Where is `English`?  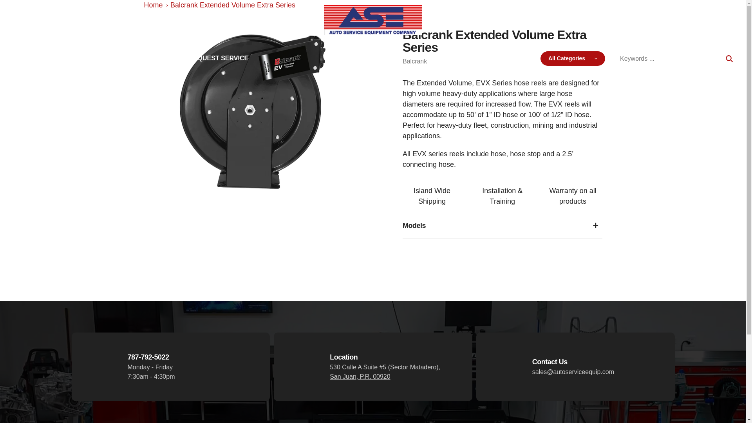
English is located at coordinates (726, 20).